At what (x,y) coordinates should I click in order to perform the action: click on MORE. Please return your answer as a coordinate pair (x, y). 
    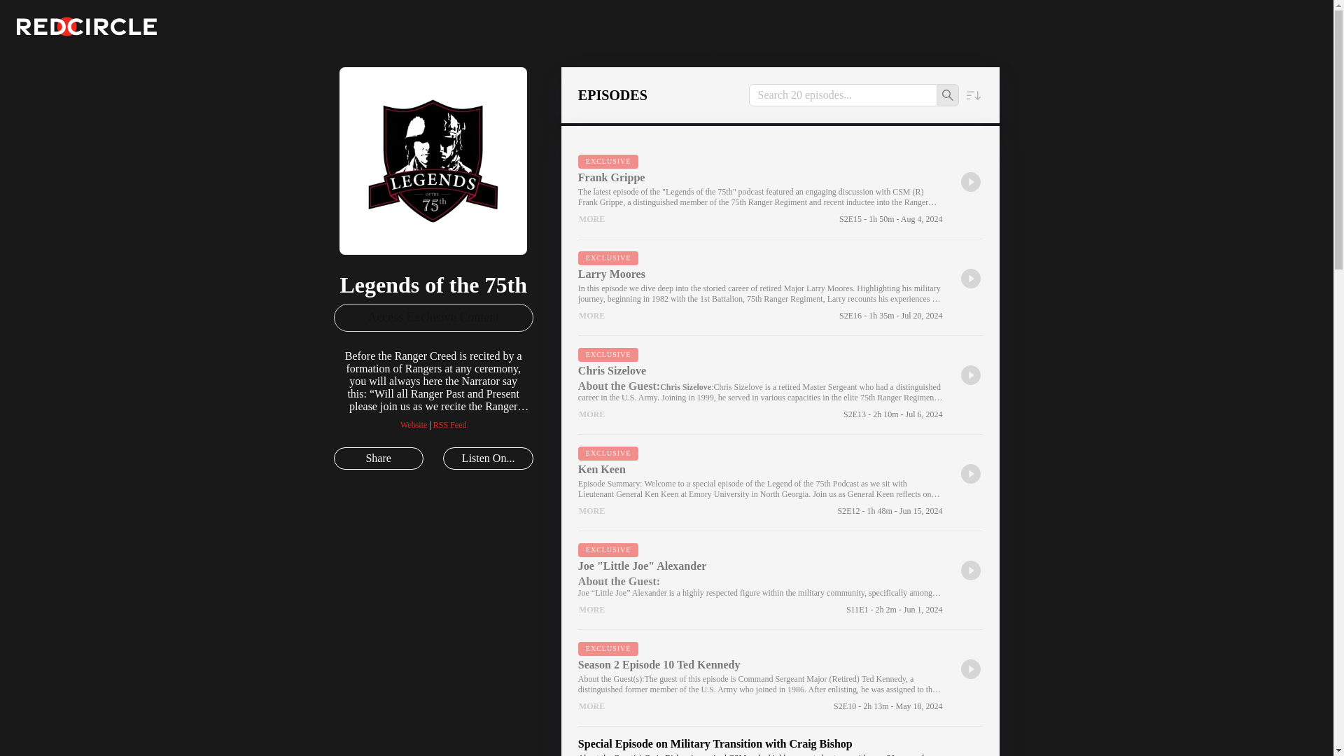
    Looking at the image, I should click on (591, 219).